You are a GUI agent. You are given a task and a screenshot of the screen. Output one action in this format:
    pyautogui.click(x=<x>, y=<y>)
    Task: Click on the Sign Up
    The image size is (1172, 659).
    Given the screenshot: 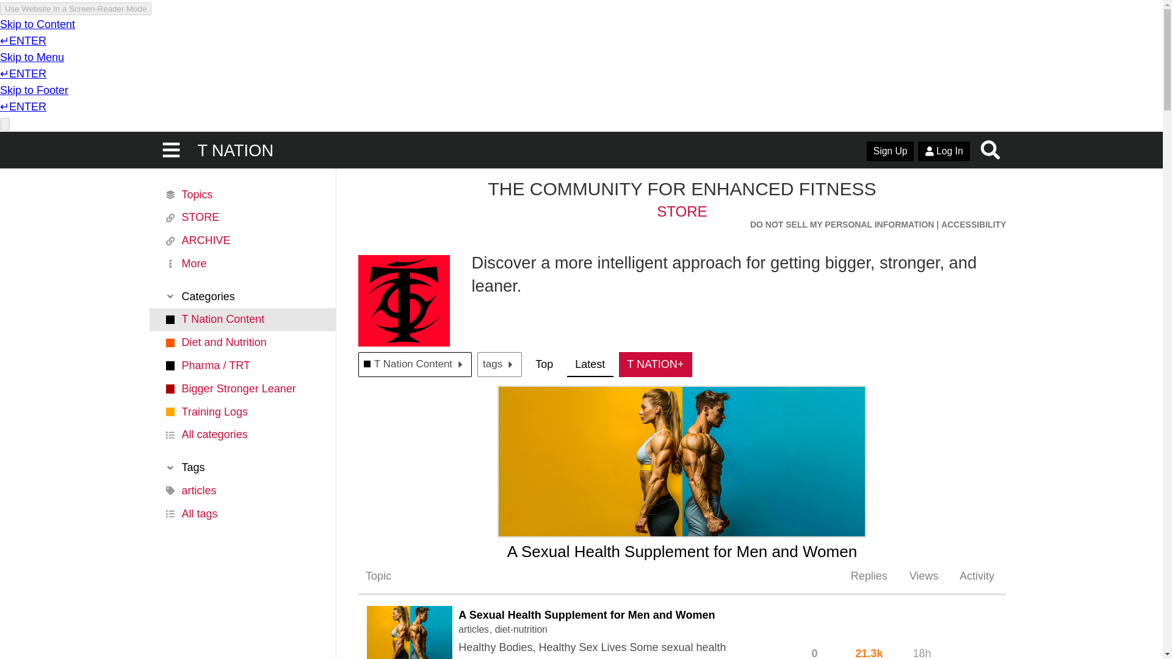 What is the action you would take?
    pyautogui.click(x=890, y=151)
    